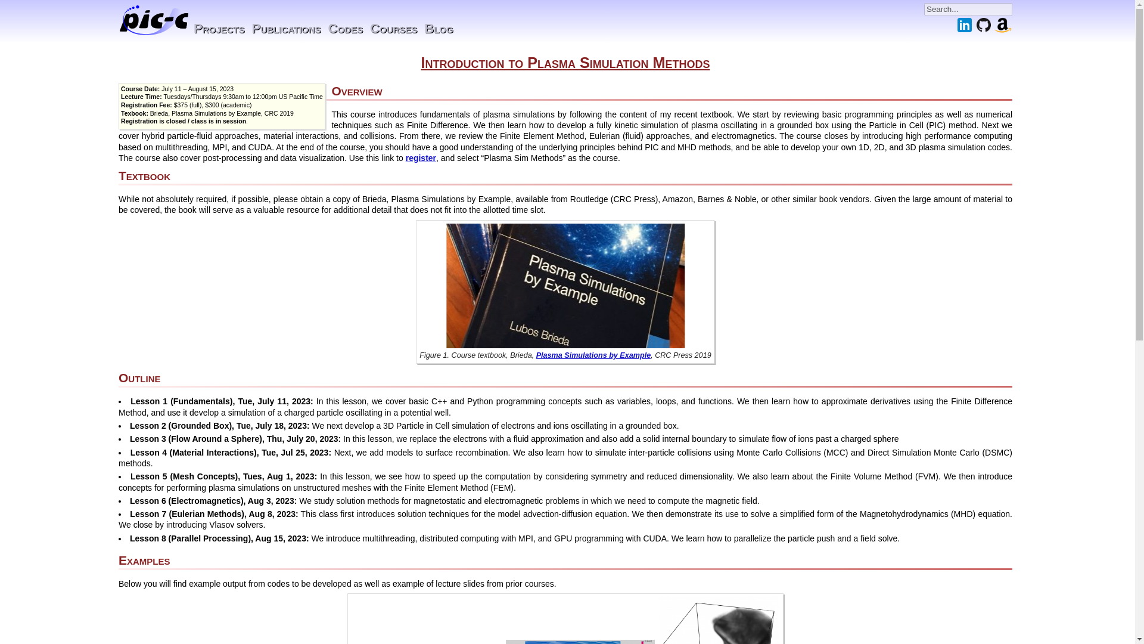 This screenshot has height=644, width=1144. What do you see at coordinates (346, 29) in the screenshot?
I see `Listing of our simulation codes` at bounding box center [346, 29].